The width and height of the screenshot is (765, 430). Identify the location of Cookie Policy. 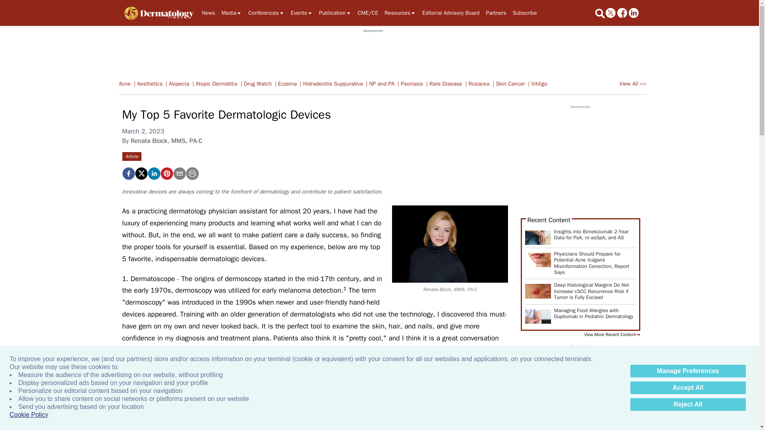
(29, 415).